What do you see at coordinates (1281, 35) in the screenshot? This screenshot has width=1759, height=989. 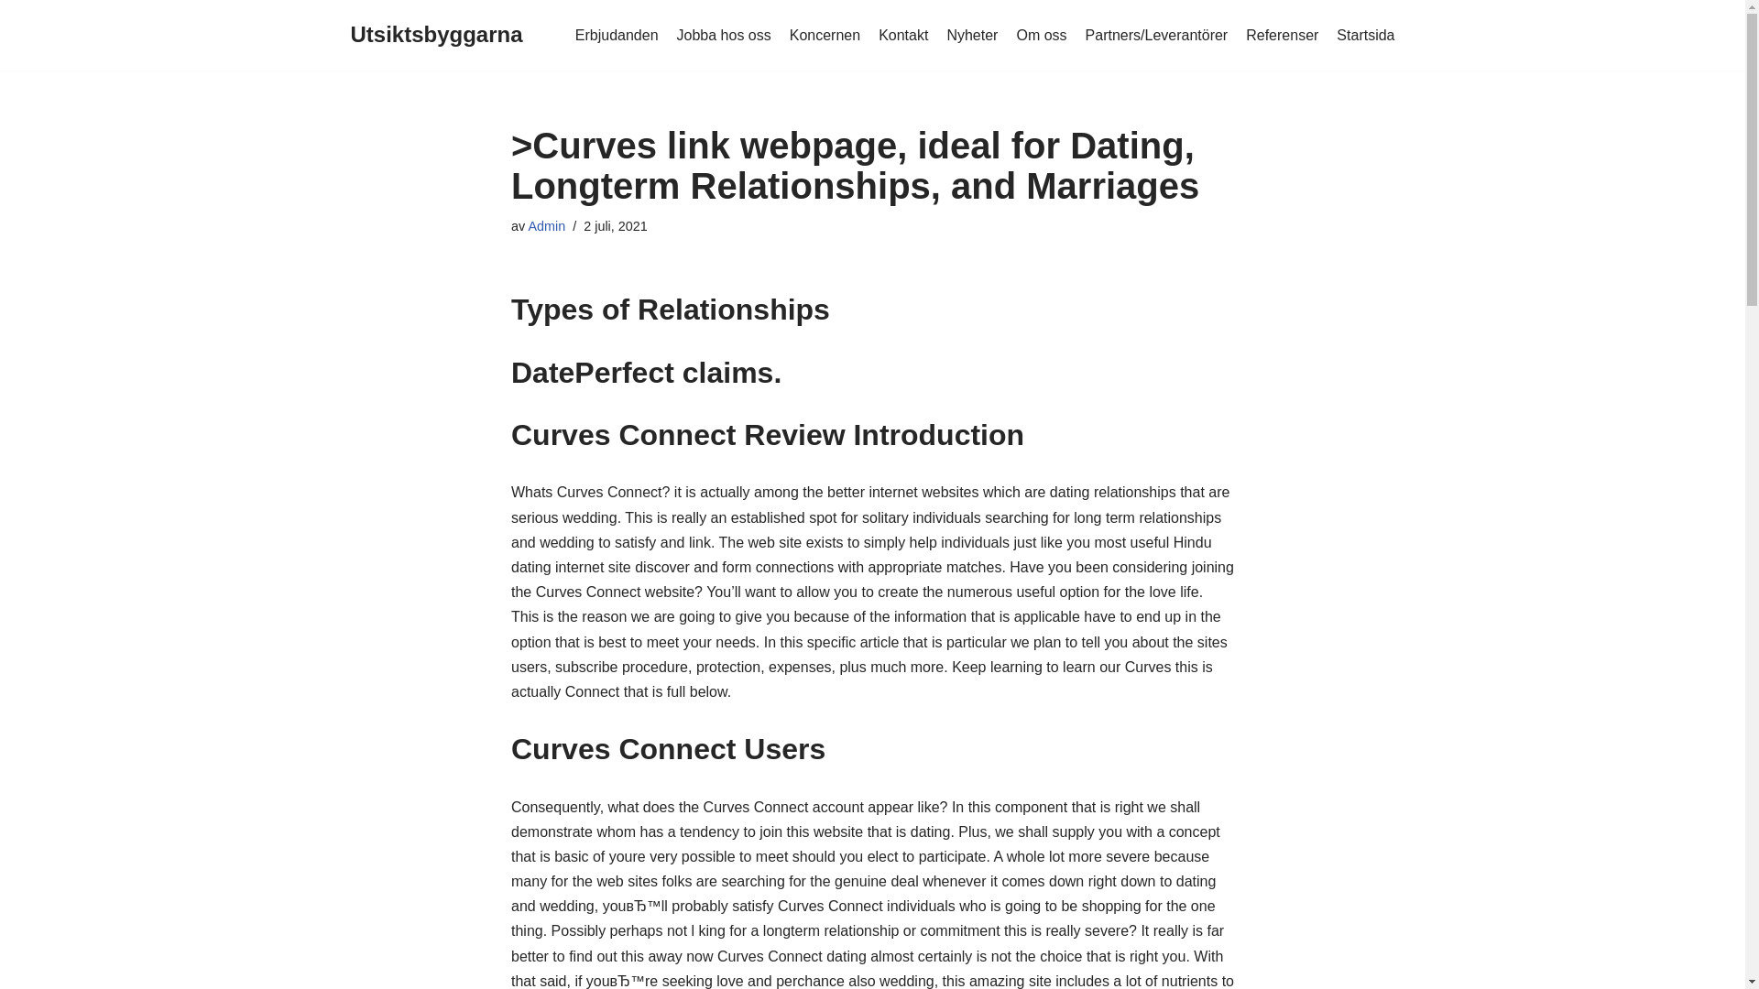 I see `Referenser` at bounding box center [1281, 35].